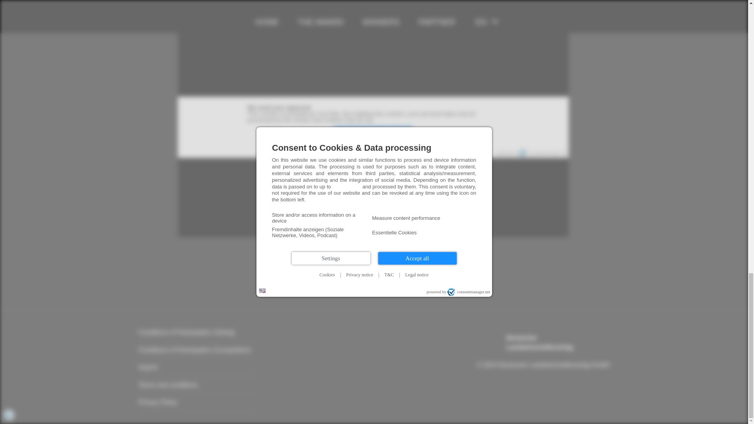  Describe the element at coordinates (168, 385) in the screenshot. I see `Accept` at that location.